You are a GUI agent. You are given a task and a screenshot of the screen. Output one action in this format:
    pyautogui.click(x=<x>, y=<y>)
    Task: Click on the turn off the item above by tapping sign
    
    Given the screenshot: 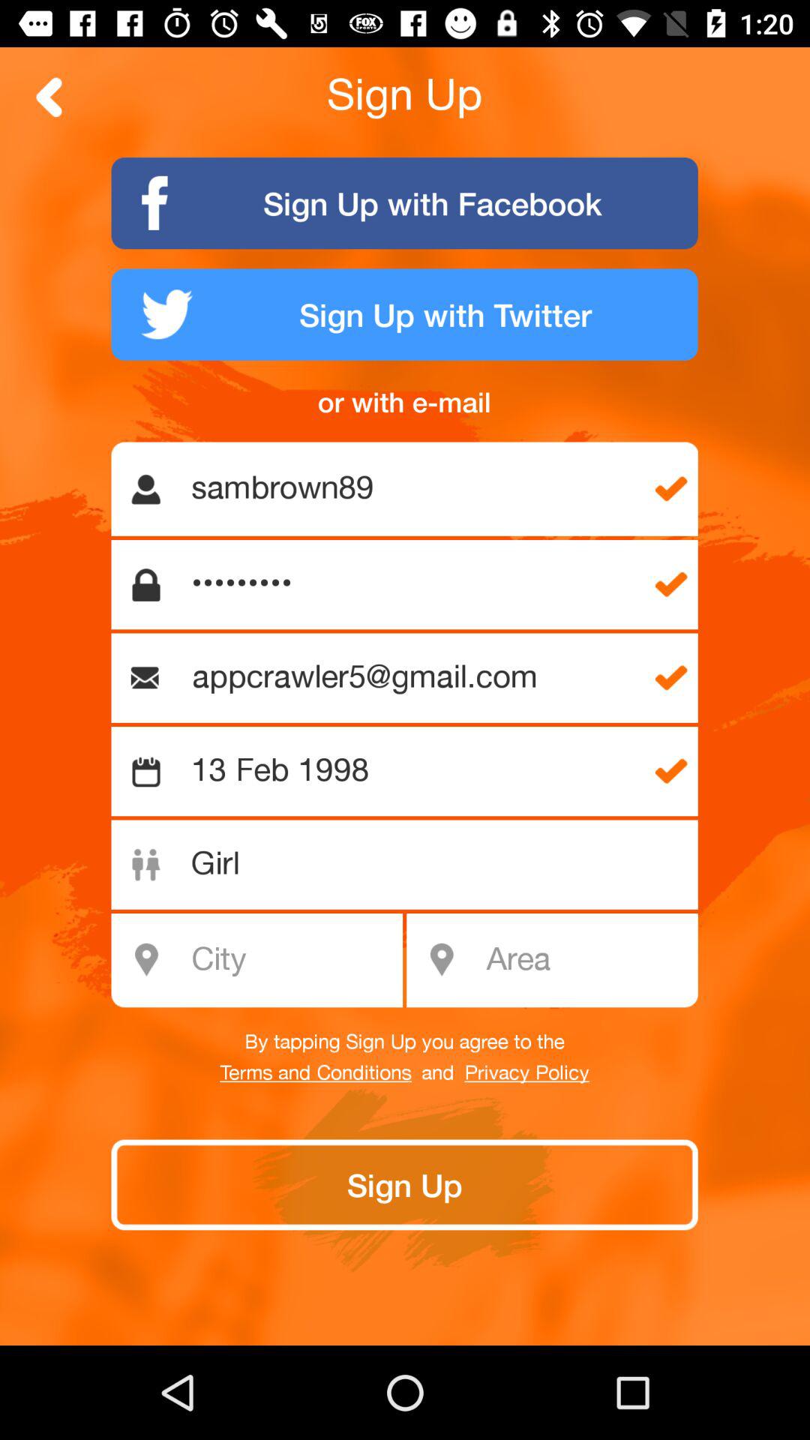 What is the action you would take?
    pyautogui.click(x=586, y=960)
    